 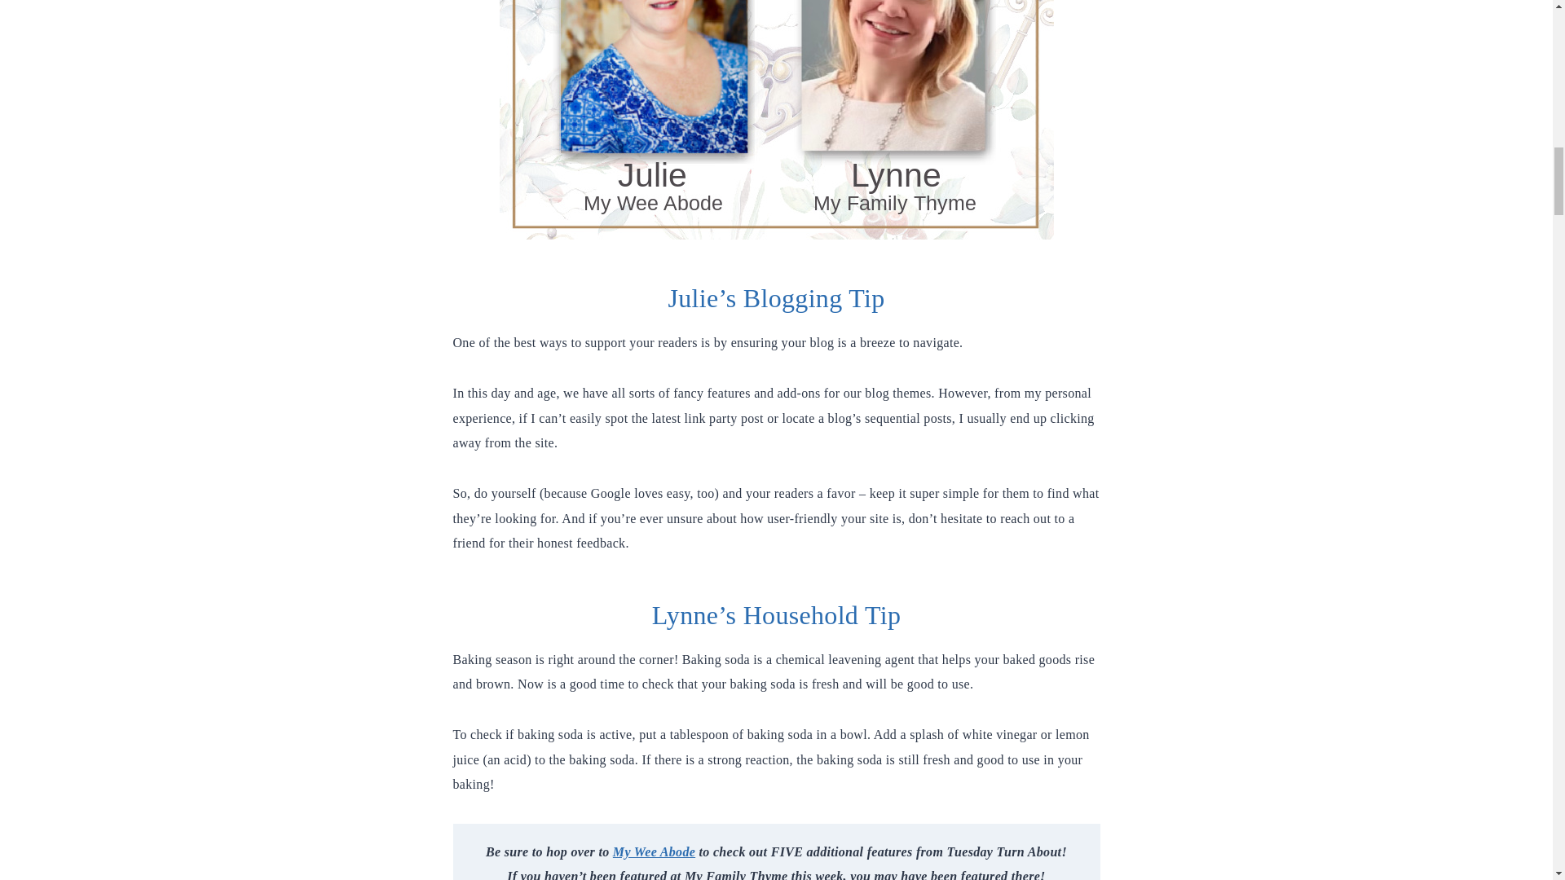 I want to click on My Wee Abode, so click(x=654, y=851).